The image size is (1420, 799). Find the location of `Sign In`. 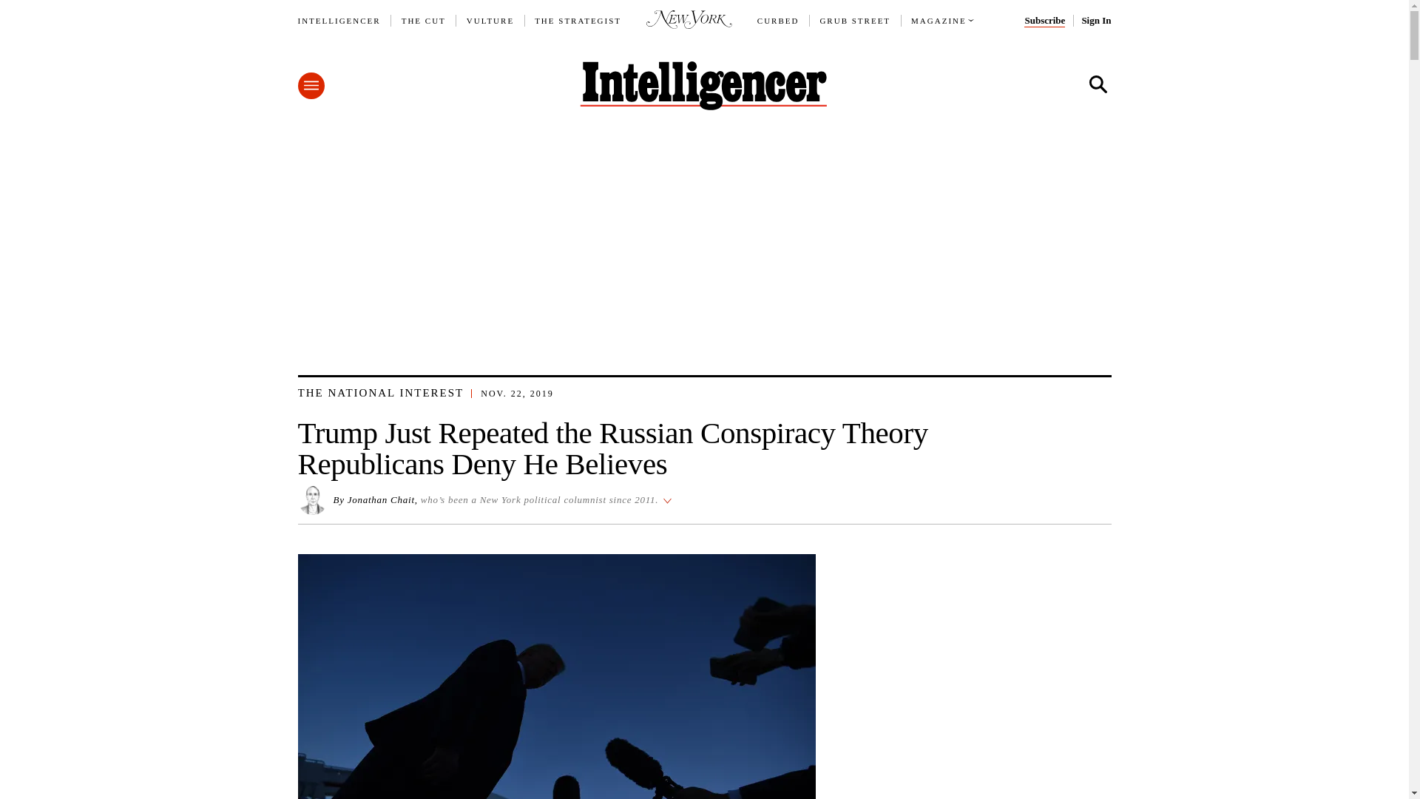

Sign In is located at coordinates (1095, 21).